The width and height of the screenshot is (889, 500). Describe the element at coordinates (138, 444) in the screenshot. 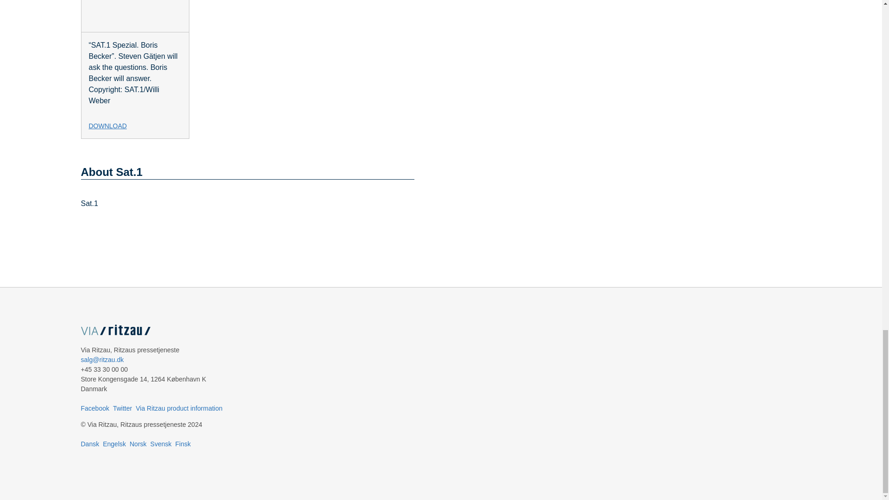

I see `Norsk` at that location.